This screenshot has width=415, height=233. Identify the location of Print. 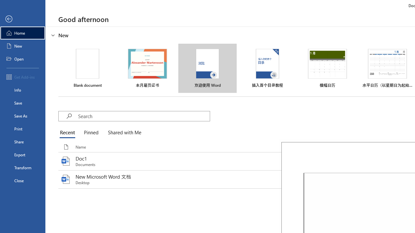
(23, 129).